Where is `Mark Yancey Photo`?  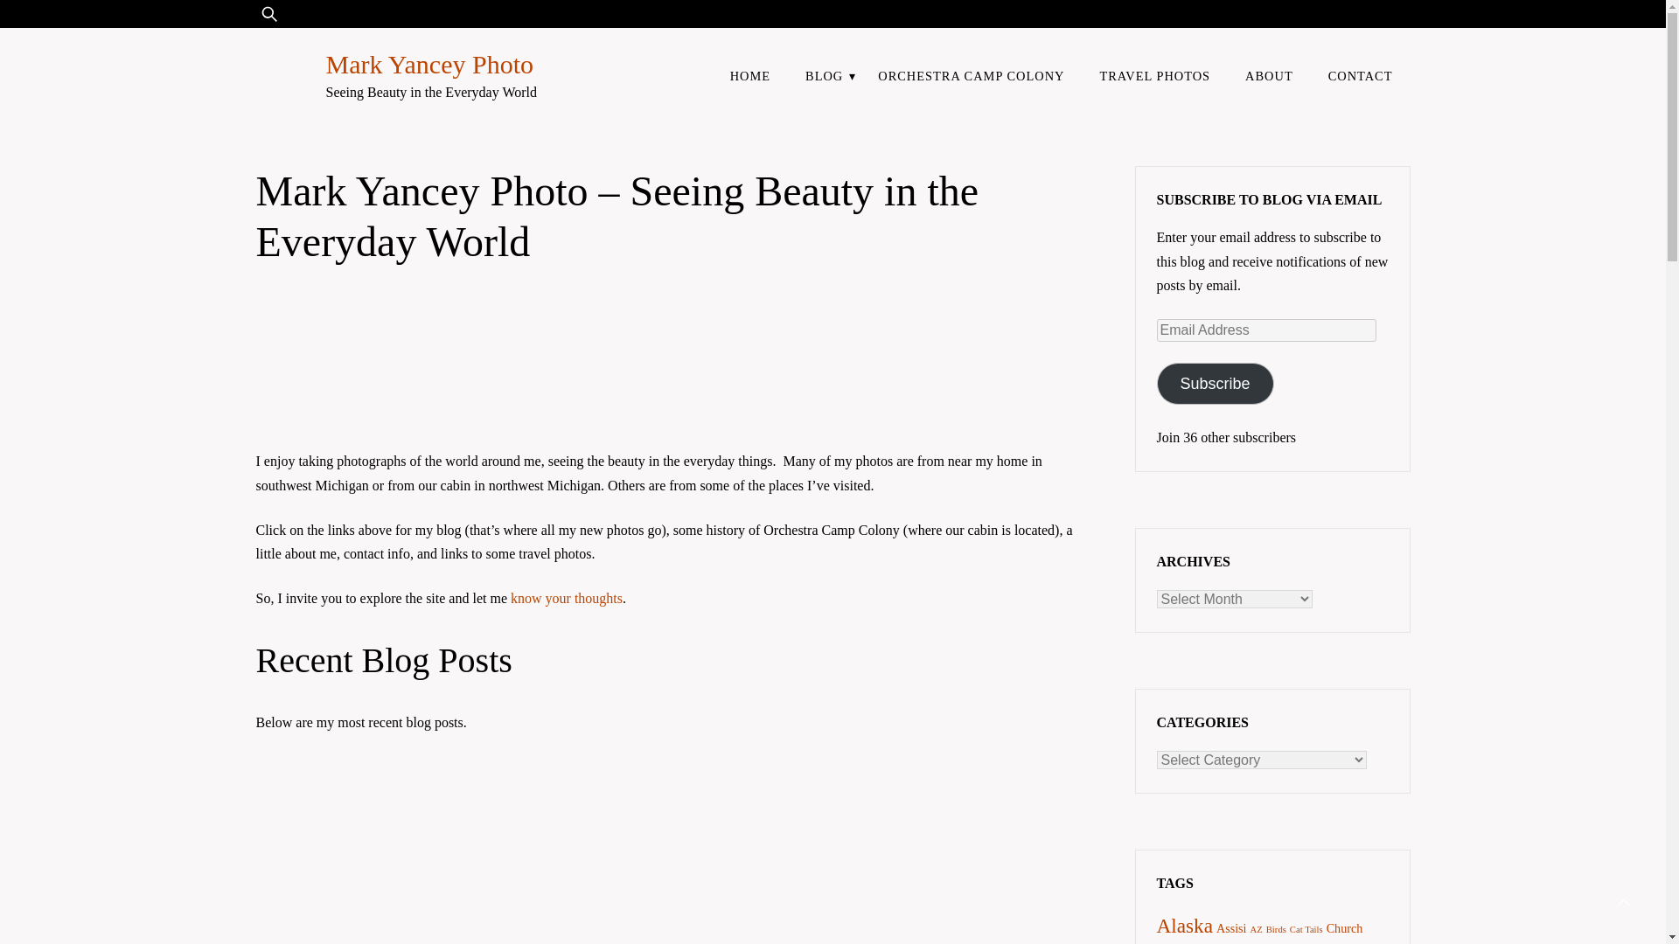
Mark Yancey Photo is located at coordinates (429, 64).